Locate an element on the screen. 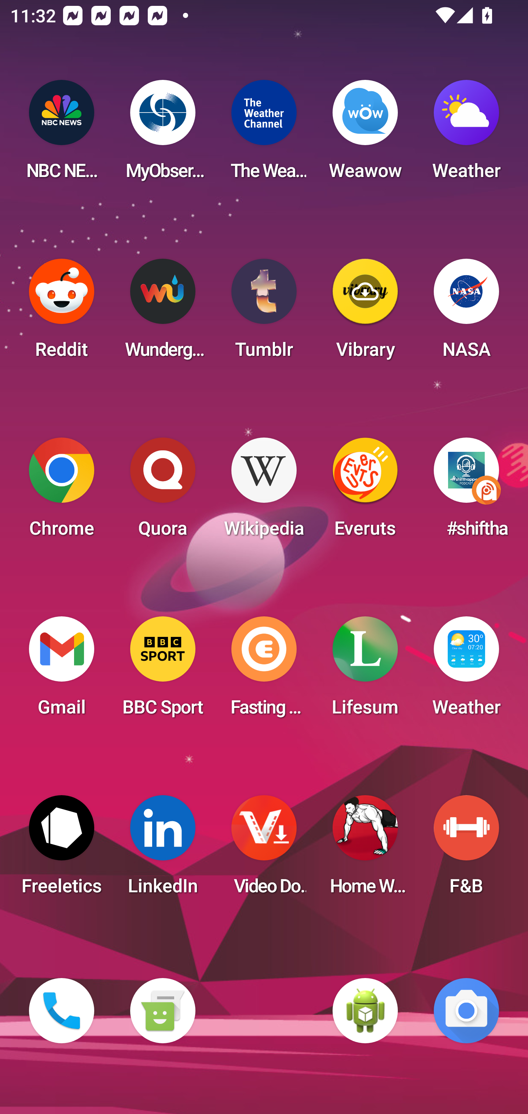  Reddit is located at coordinates (62, 313).